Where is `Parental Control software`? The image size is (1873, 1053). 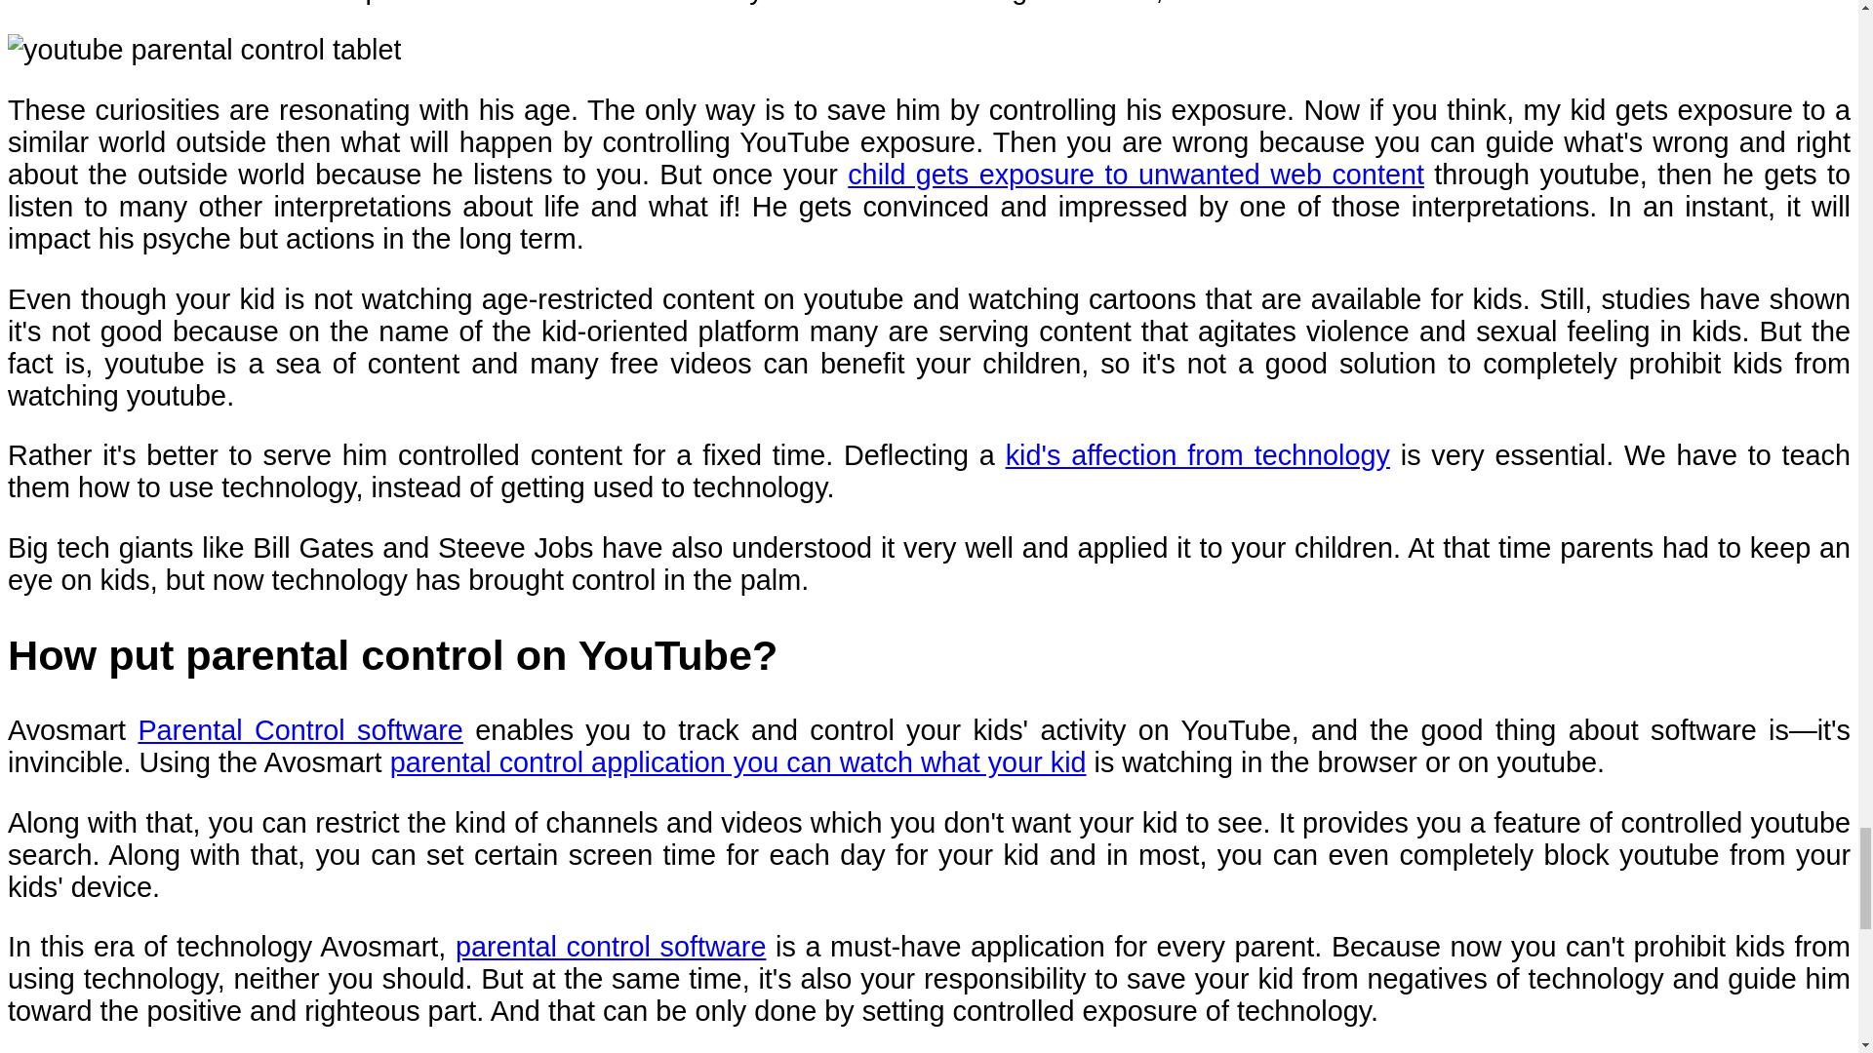
Parental Control software is located at coordinates (299, 729).